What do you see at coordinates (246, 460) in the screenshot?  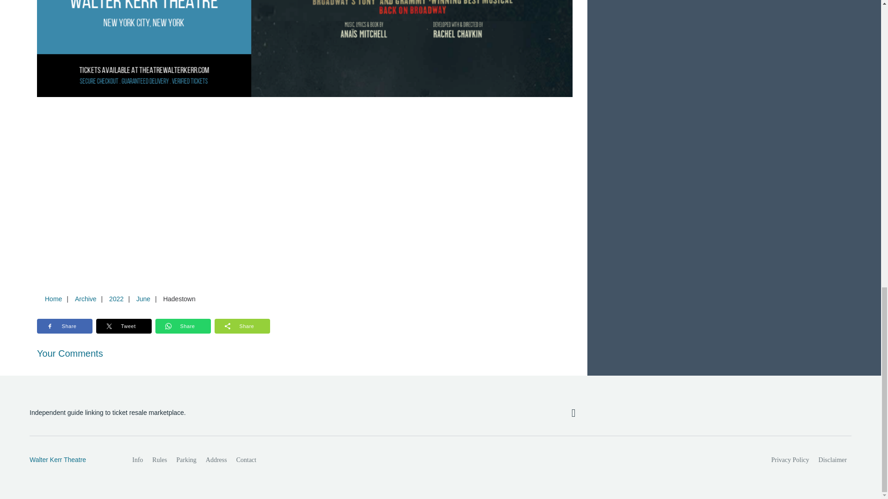 I see `Contact` at bounding box center [246, 460].